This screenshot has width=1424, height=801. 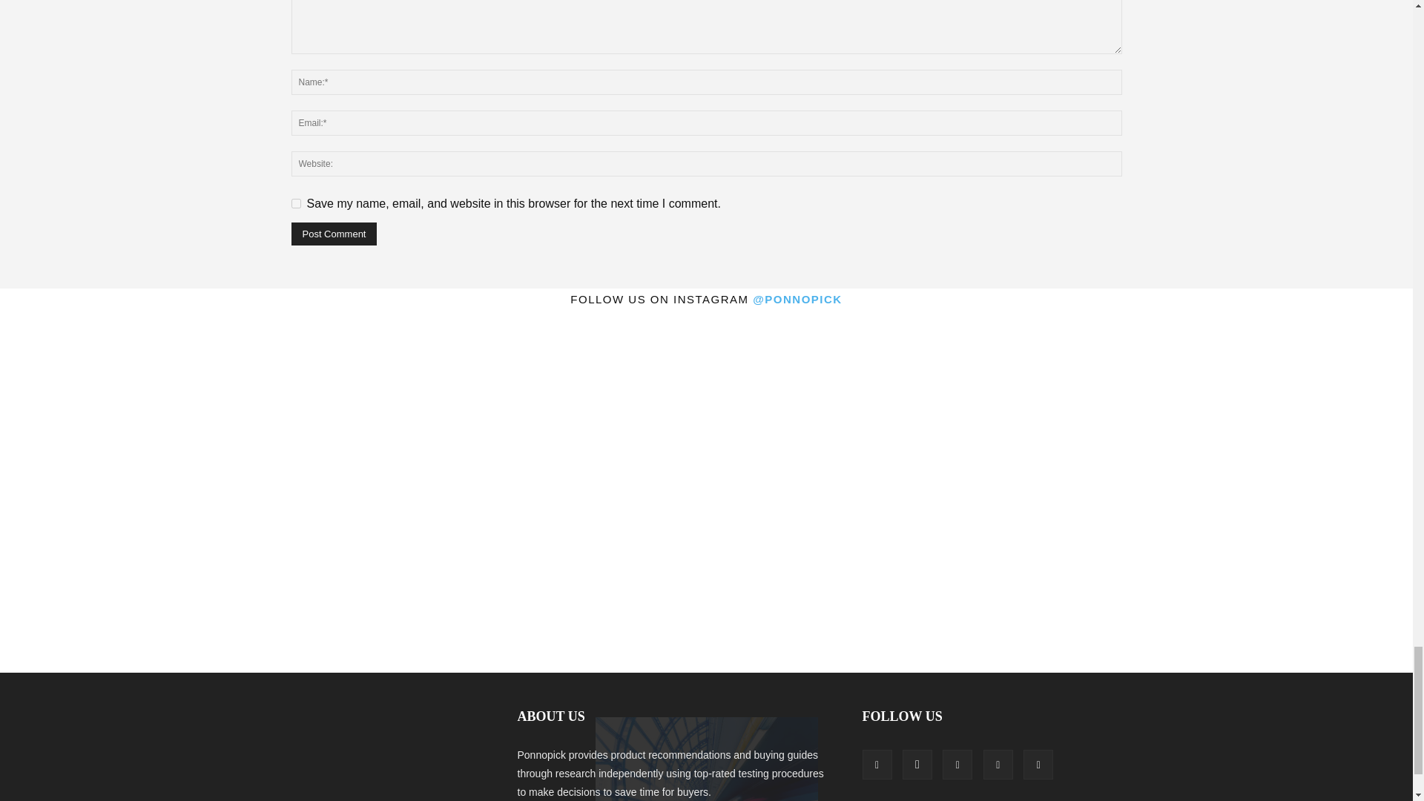 What do you see at coordinates (334, 234) in the screenshot?
I see `Post Comment` at bounding box center [334, 234].